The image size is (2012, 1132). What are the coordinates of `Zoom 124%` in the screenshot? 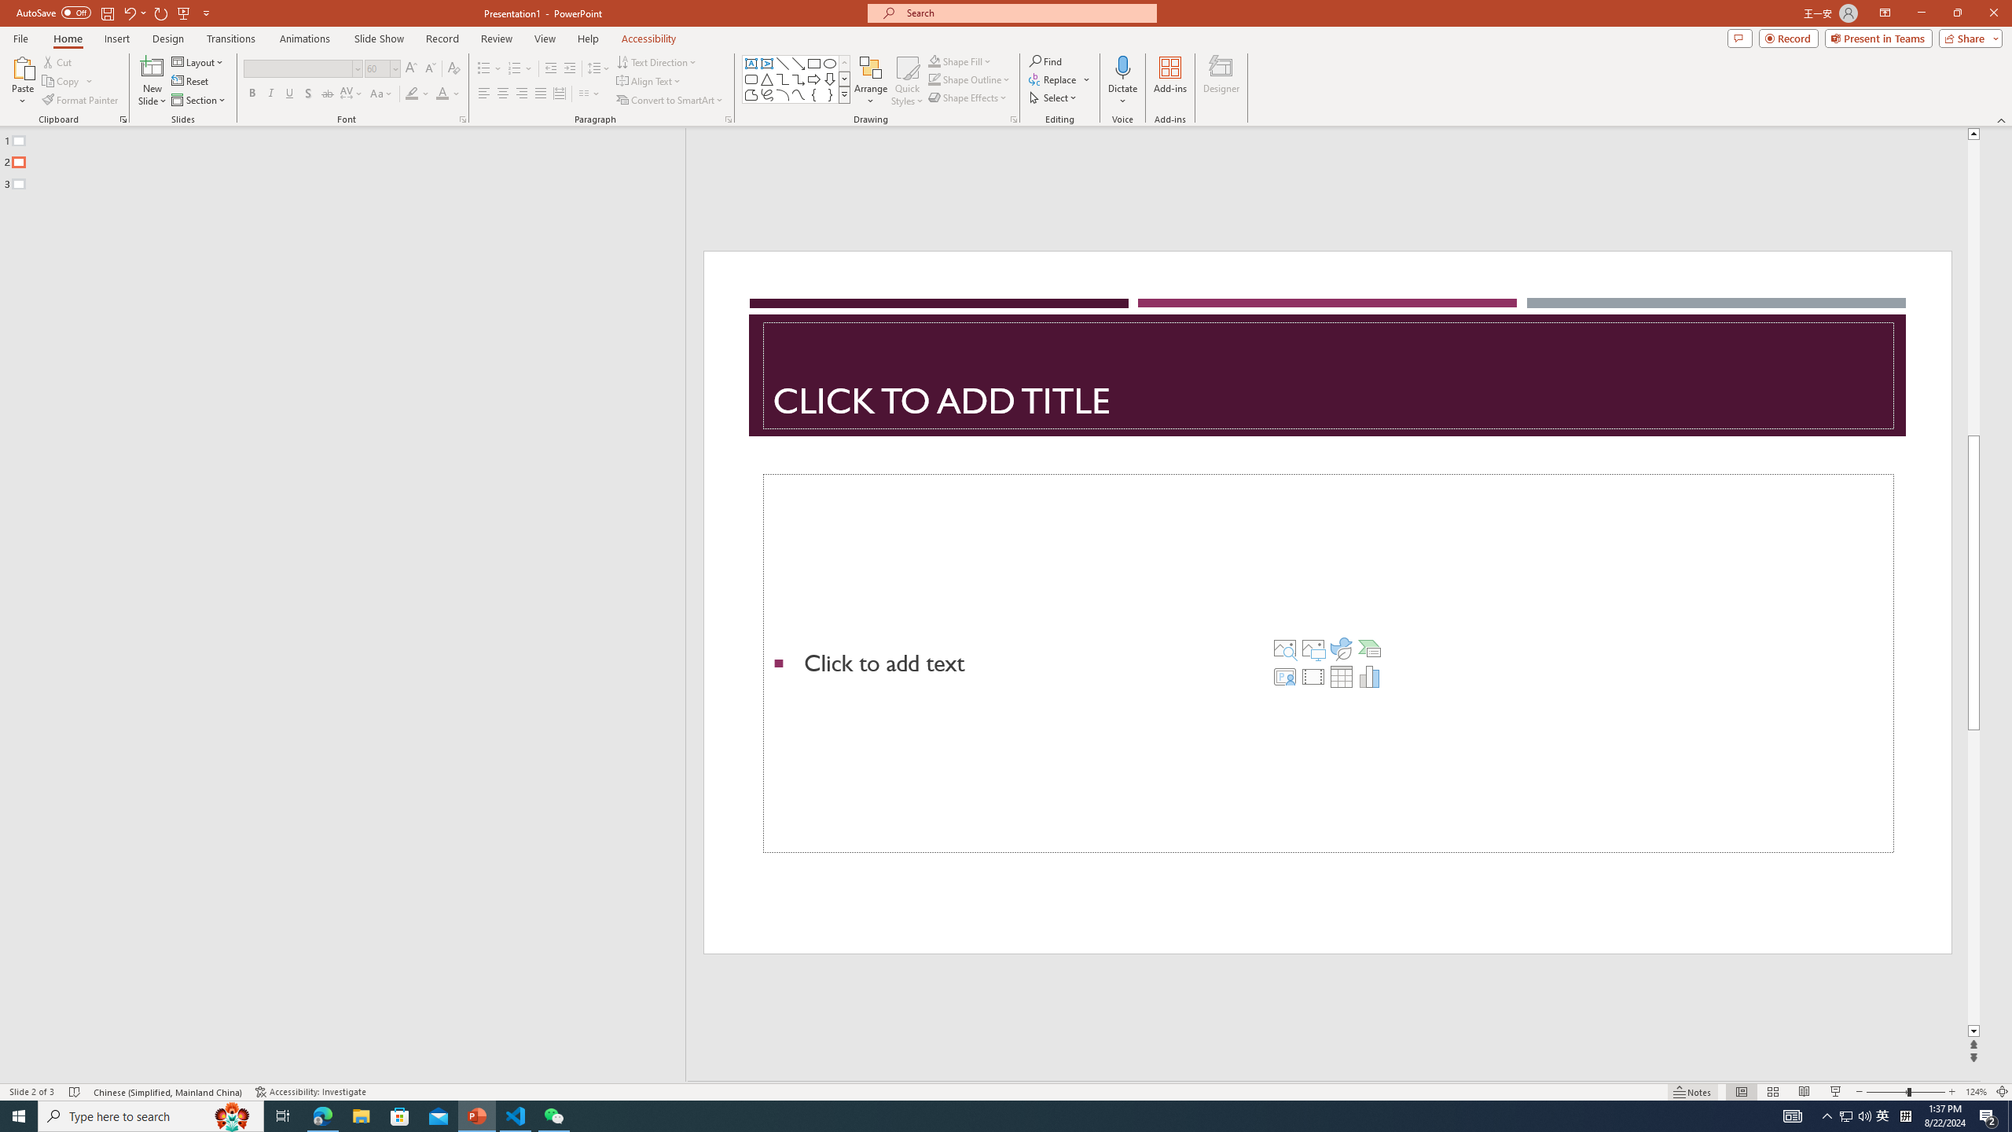 It's located at (1976, 1092).